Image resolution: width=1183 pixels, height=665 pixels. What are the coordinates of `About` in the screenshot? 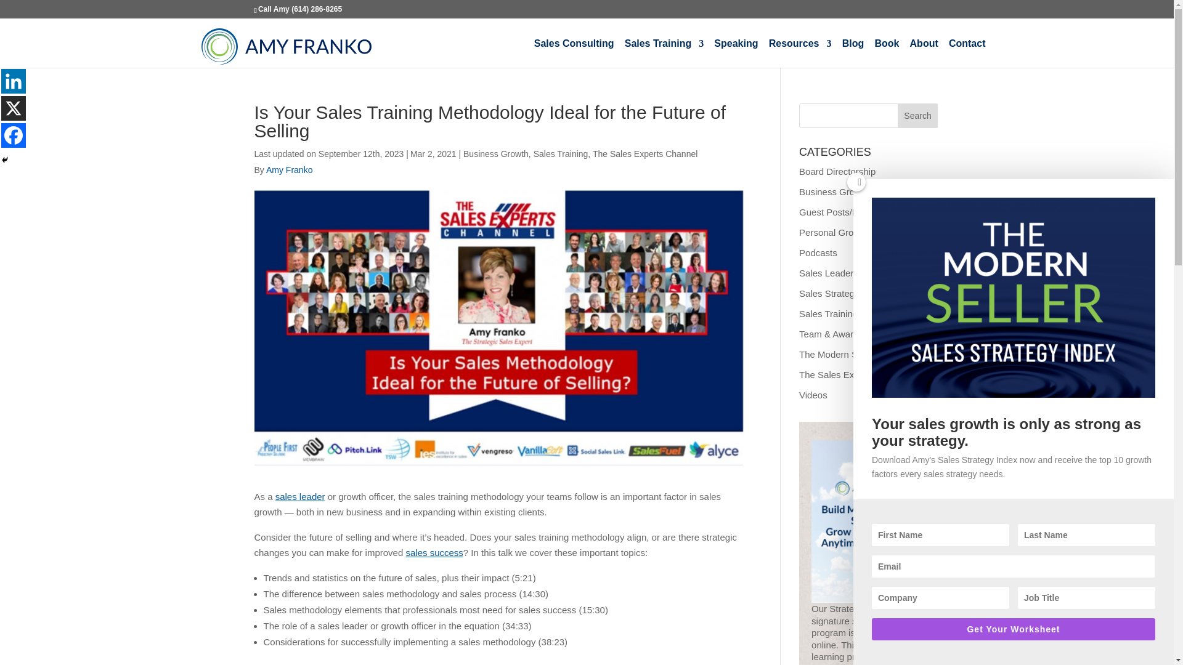 It's located at (924, 53).